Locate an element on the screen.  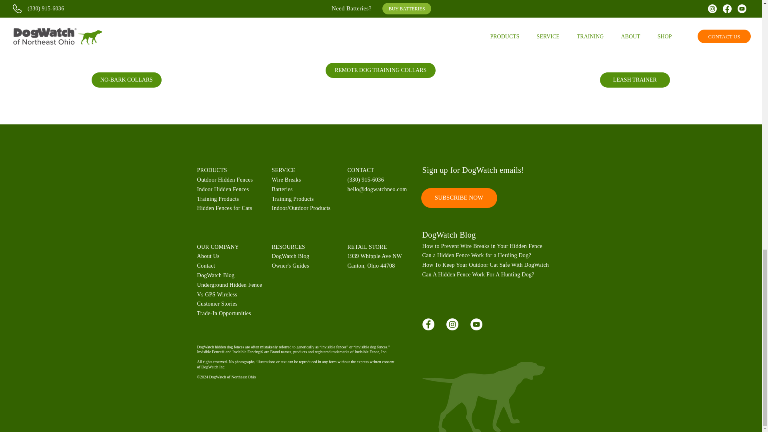
Training Products is located at coordinates (218, 199).